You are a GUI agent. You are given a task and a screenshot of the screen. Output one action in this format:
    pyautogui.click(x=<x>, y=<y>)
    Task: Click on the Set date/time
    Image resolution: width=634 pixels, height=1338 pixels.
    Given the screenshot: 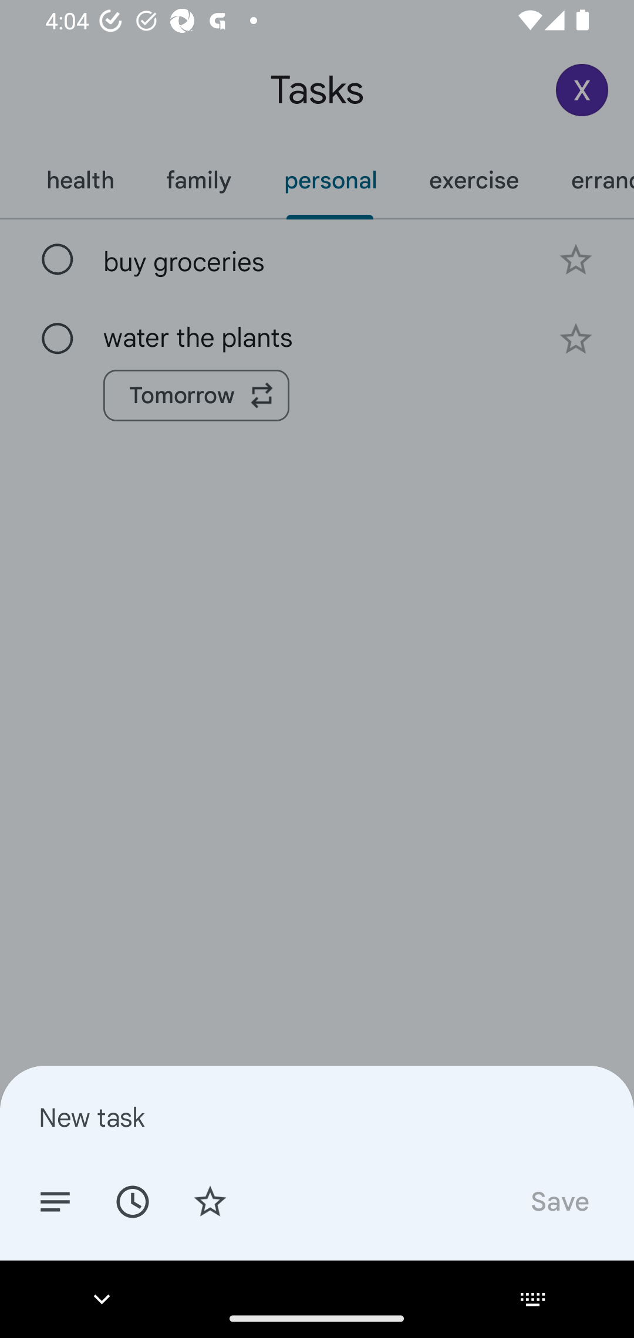 What is the action you would take?
    pyautogui.click(x=132, y=1201)
    